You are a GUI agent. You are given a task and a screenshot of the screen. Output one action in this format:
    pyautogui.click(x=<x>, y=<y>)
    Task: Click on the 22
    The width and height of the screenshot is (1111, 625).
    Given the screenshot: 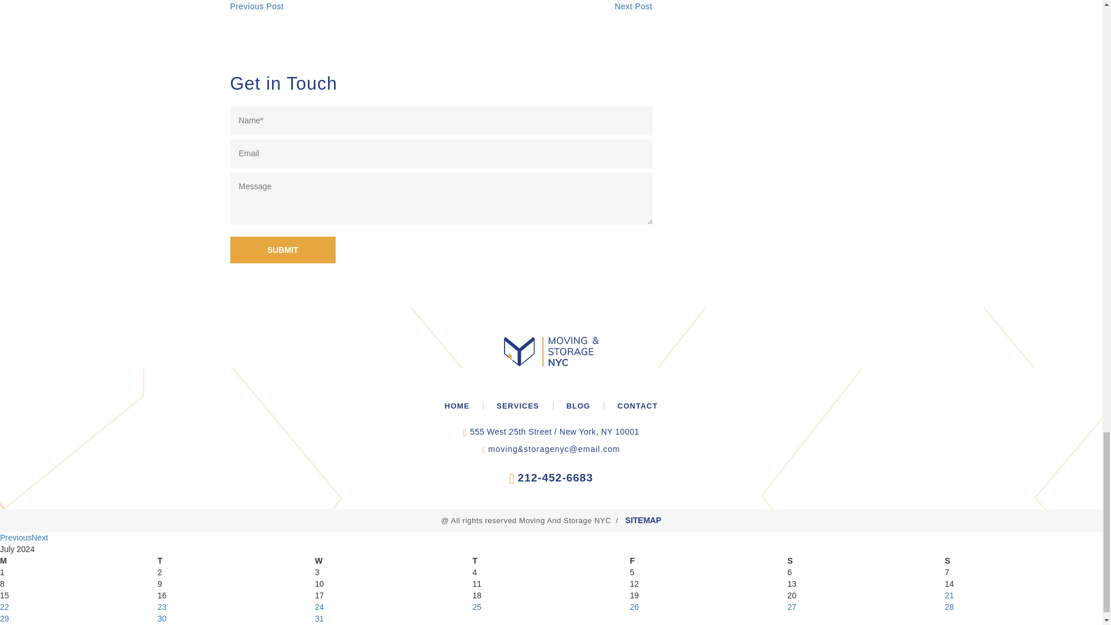 What is the action you would take?
    pyautogui.click(x=5, y=607)
    